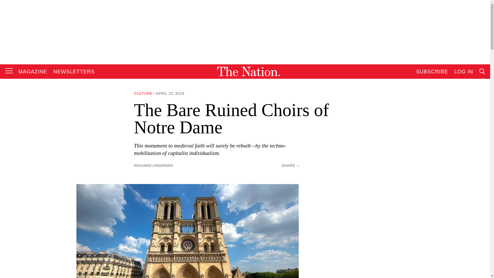 The image size is (494, 278). What do you see at coordinates (434, 124) in the screenshot?
I see `Search` at bounding box center [434, 124].